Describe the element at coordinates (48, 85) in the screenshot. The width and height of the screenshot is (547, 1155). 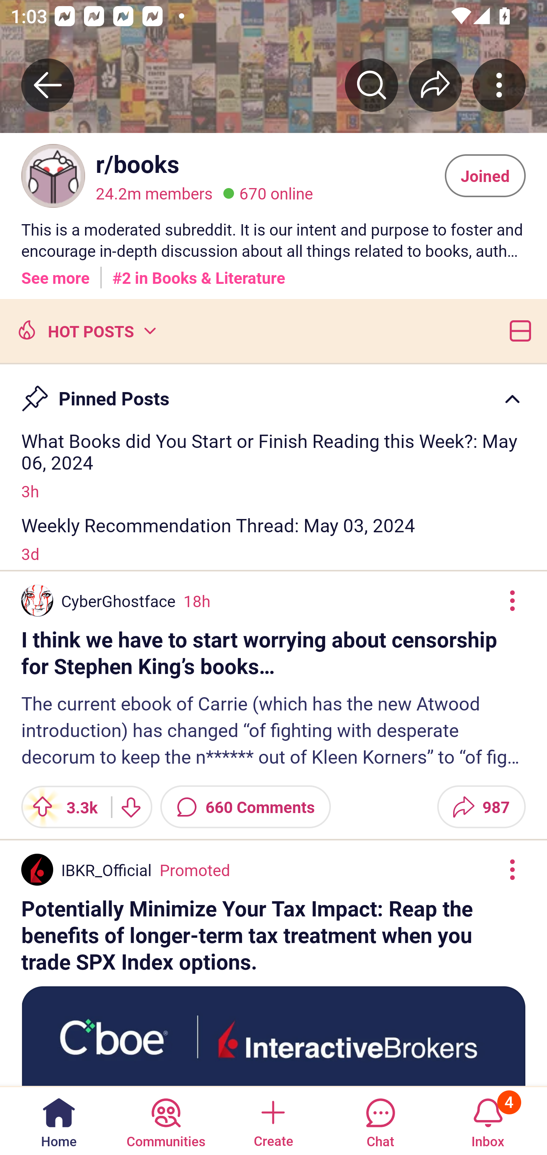
I see `Back` at that location.